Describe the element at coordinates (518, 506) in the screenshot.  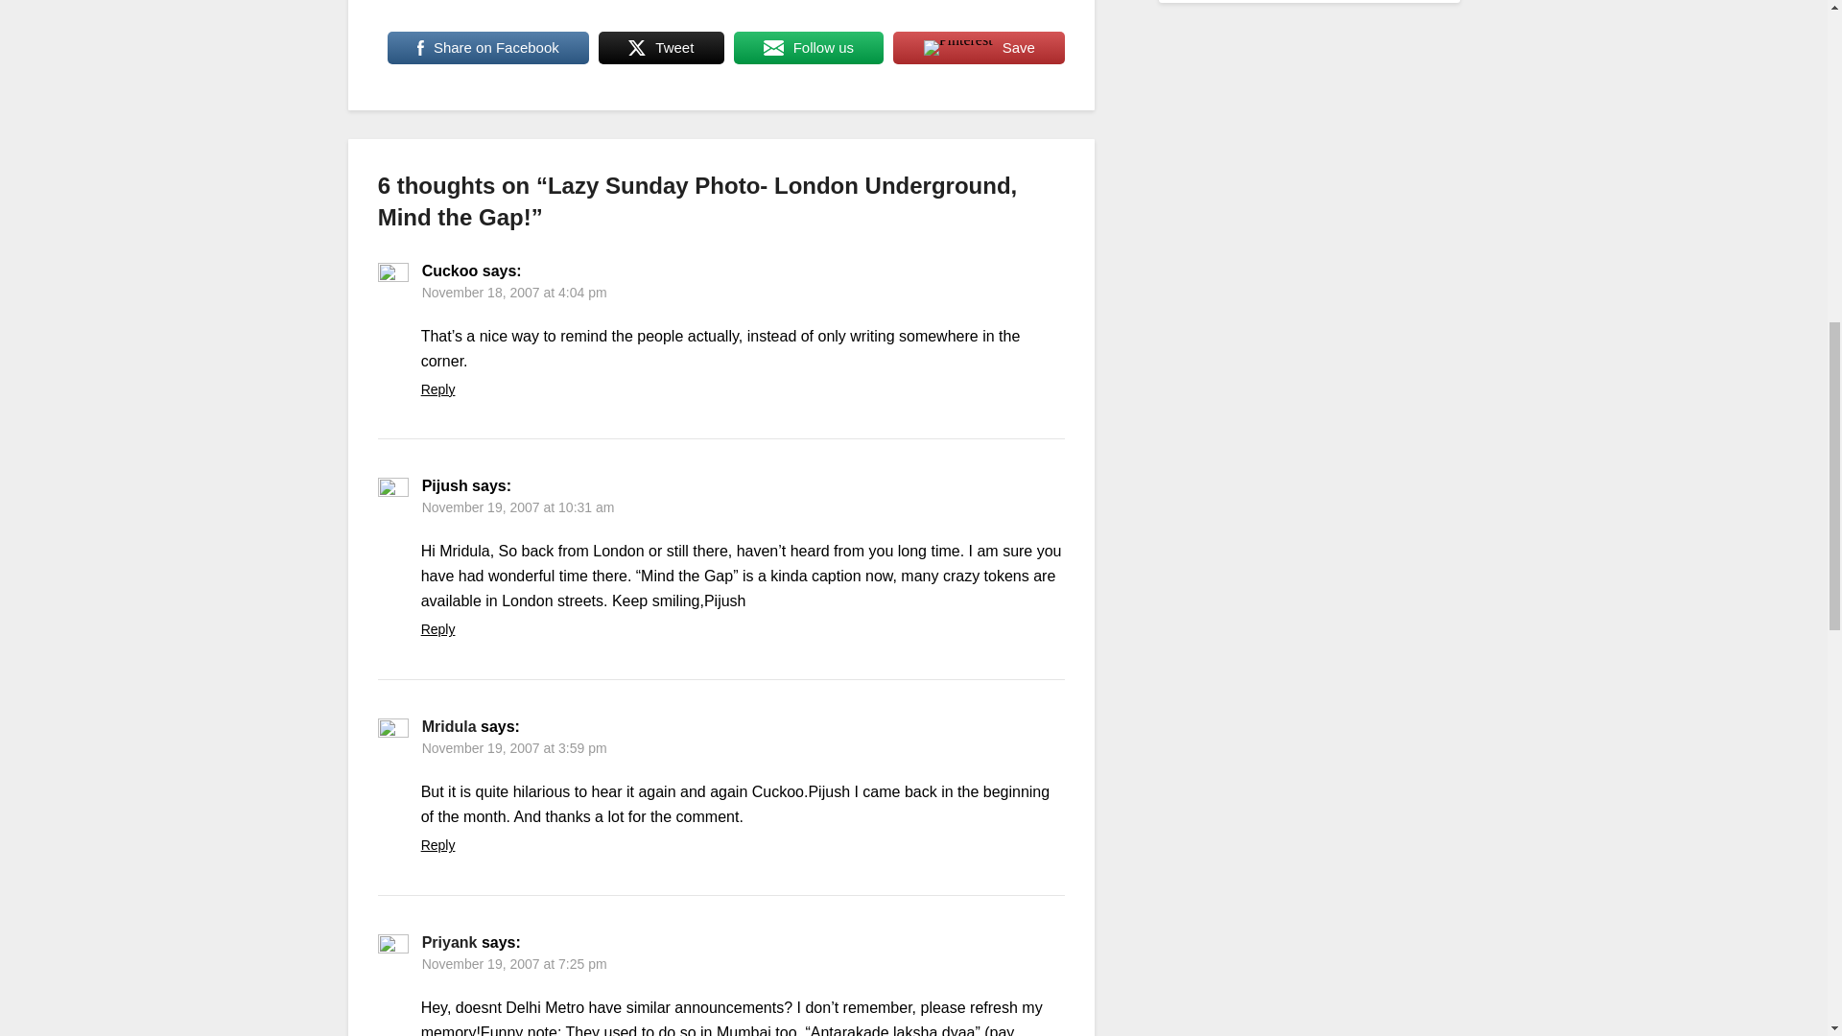
I see `November 19, 2007 at 10:31 am` at that location.